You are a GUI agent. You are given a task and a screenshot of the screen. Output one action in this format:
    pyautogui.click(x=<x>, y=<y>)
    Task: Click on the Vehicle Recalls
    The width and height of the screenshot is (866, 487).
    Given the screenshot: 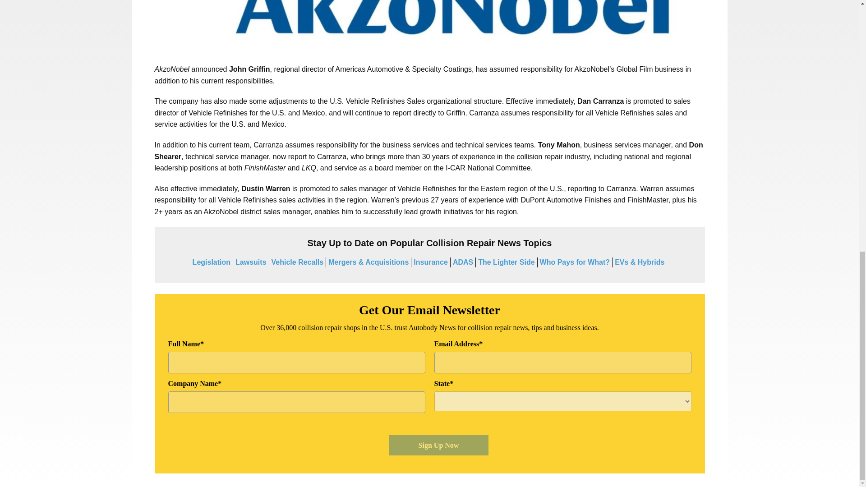 What is the action you would take?
    pyautogui.click(x=298, y=262)
    